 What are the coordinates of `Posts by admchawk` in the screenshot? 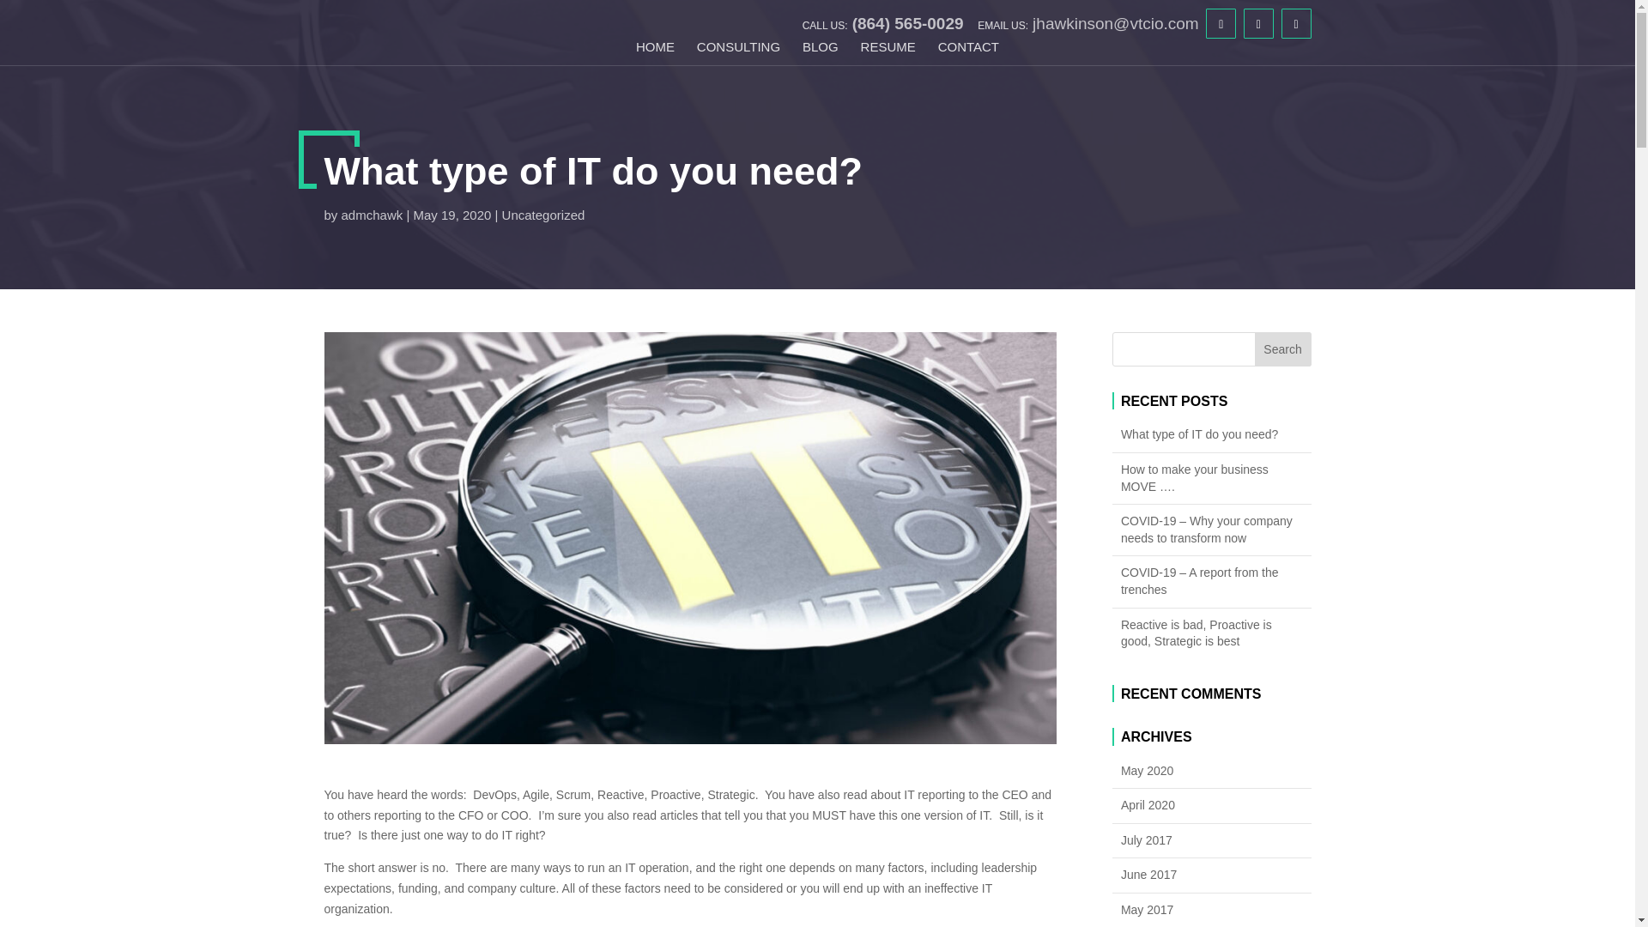 It's located at (373, 215).